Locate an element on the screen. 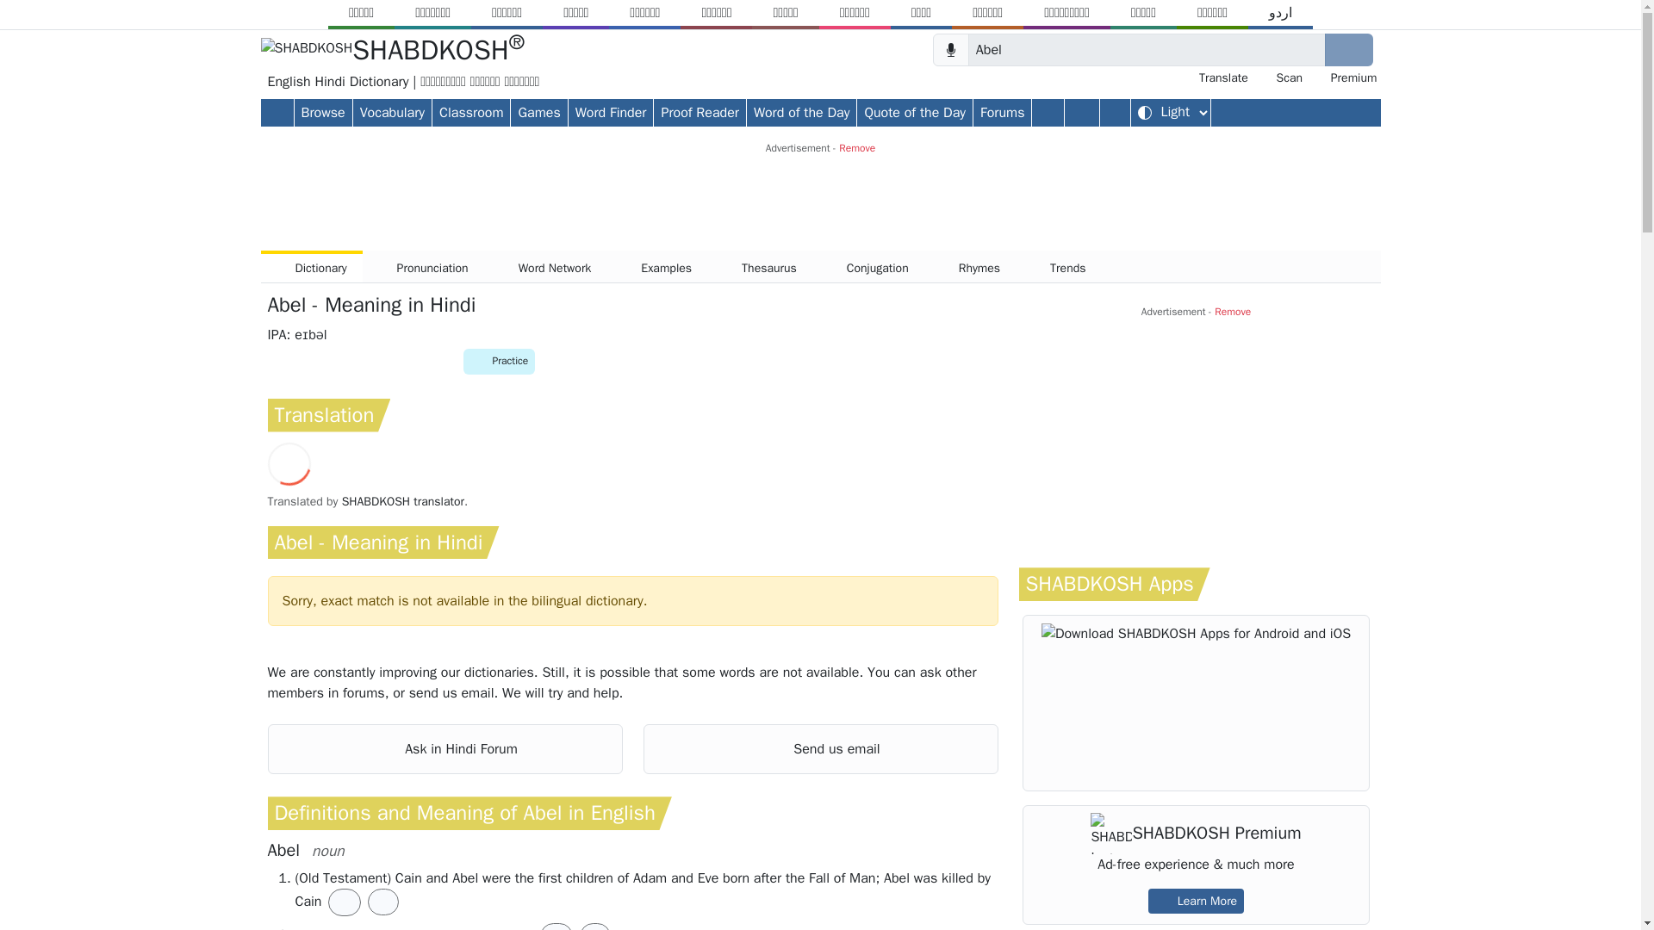 Image resolution: width=1654 pixels, height=930 pixels. Scan is located at coordinates (1280, 77).